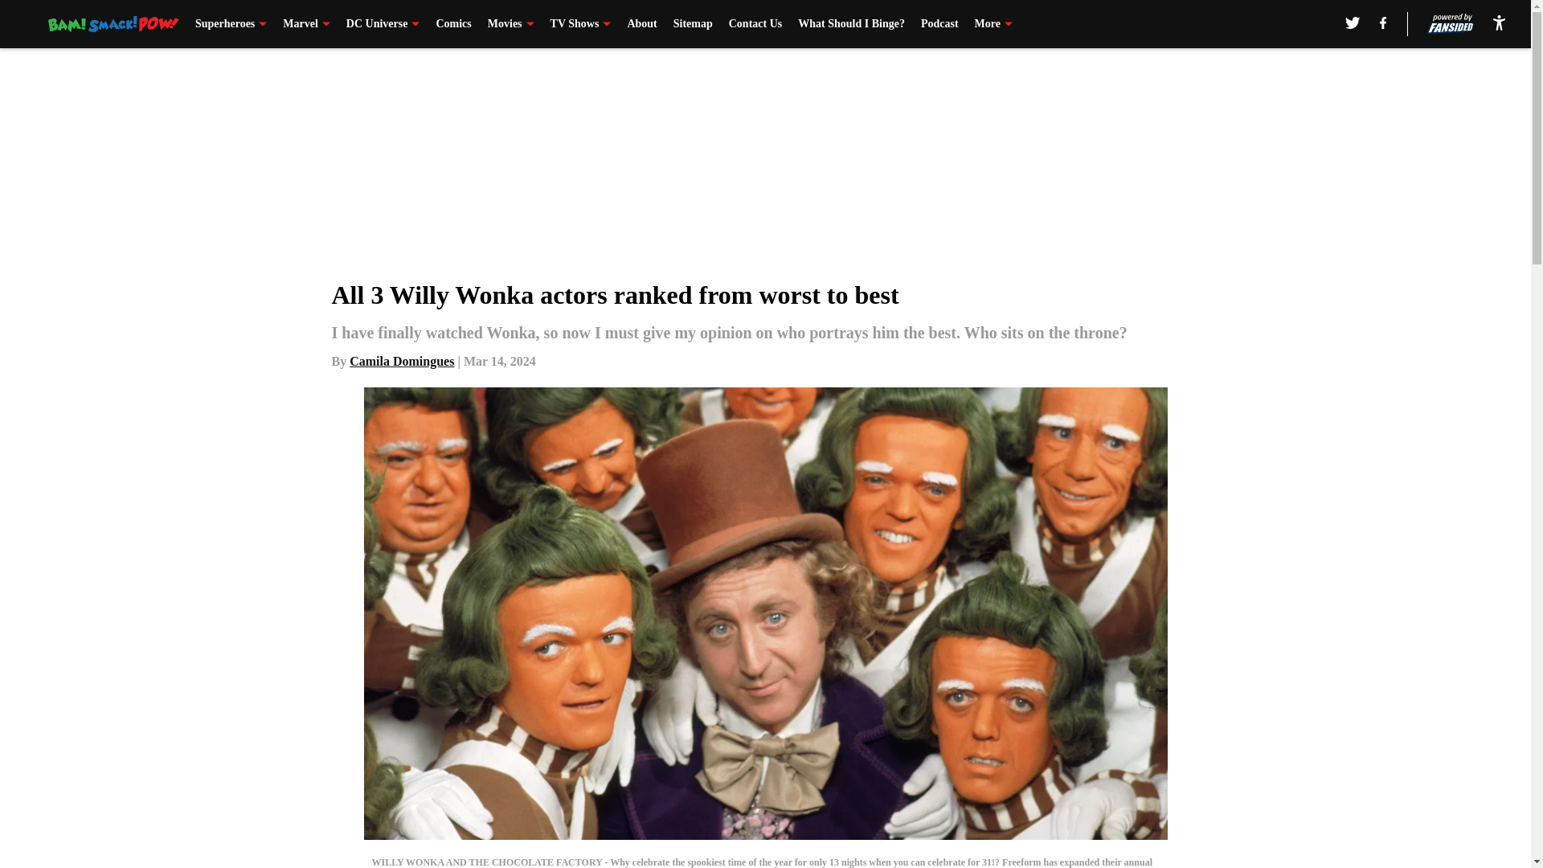 The width and height of the screenshot is (1543, 868). Describe the element at coordinates (693, 24) in the screenshot. I see `Sitemap` at that location.